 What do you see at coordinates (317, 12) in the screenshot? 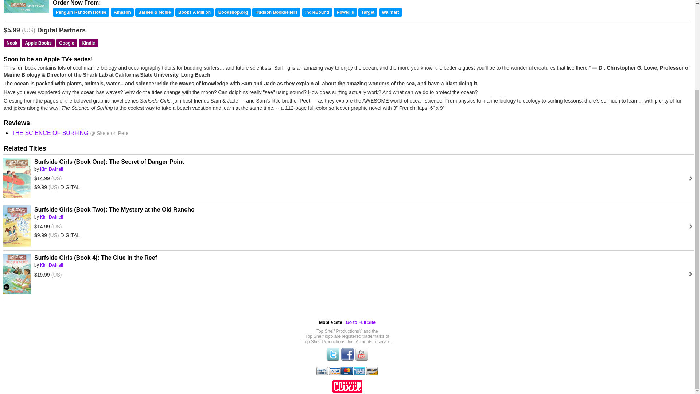
I see `IndieBound` at bounding box center [317, 12].